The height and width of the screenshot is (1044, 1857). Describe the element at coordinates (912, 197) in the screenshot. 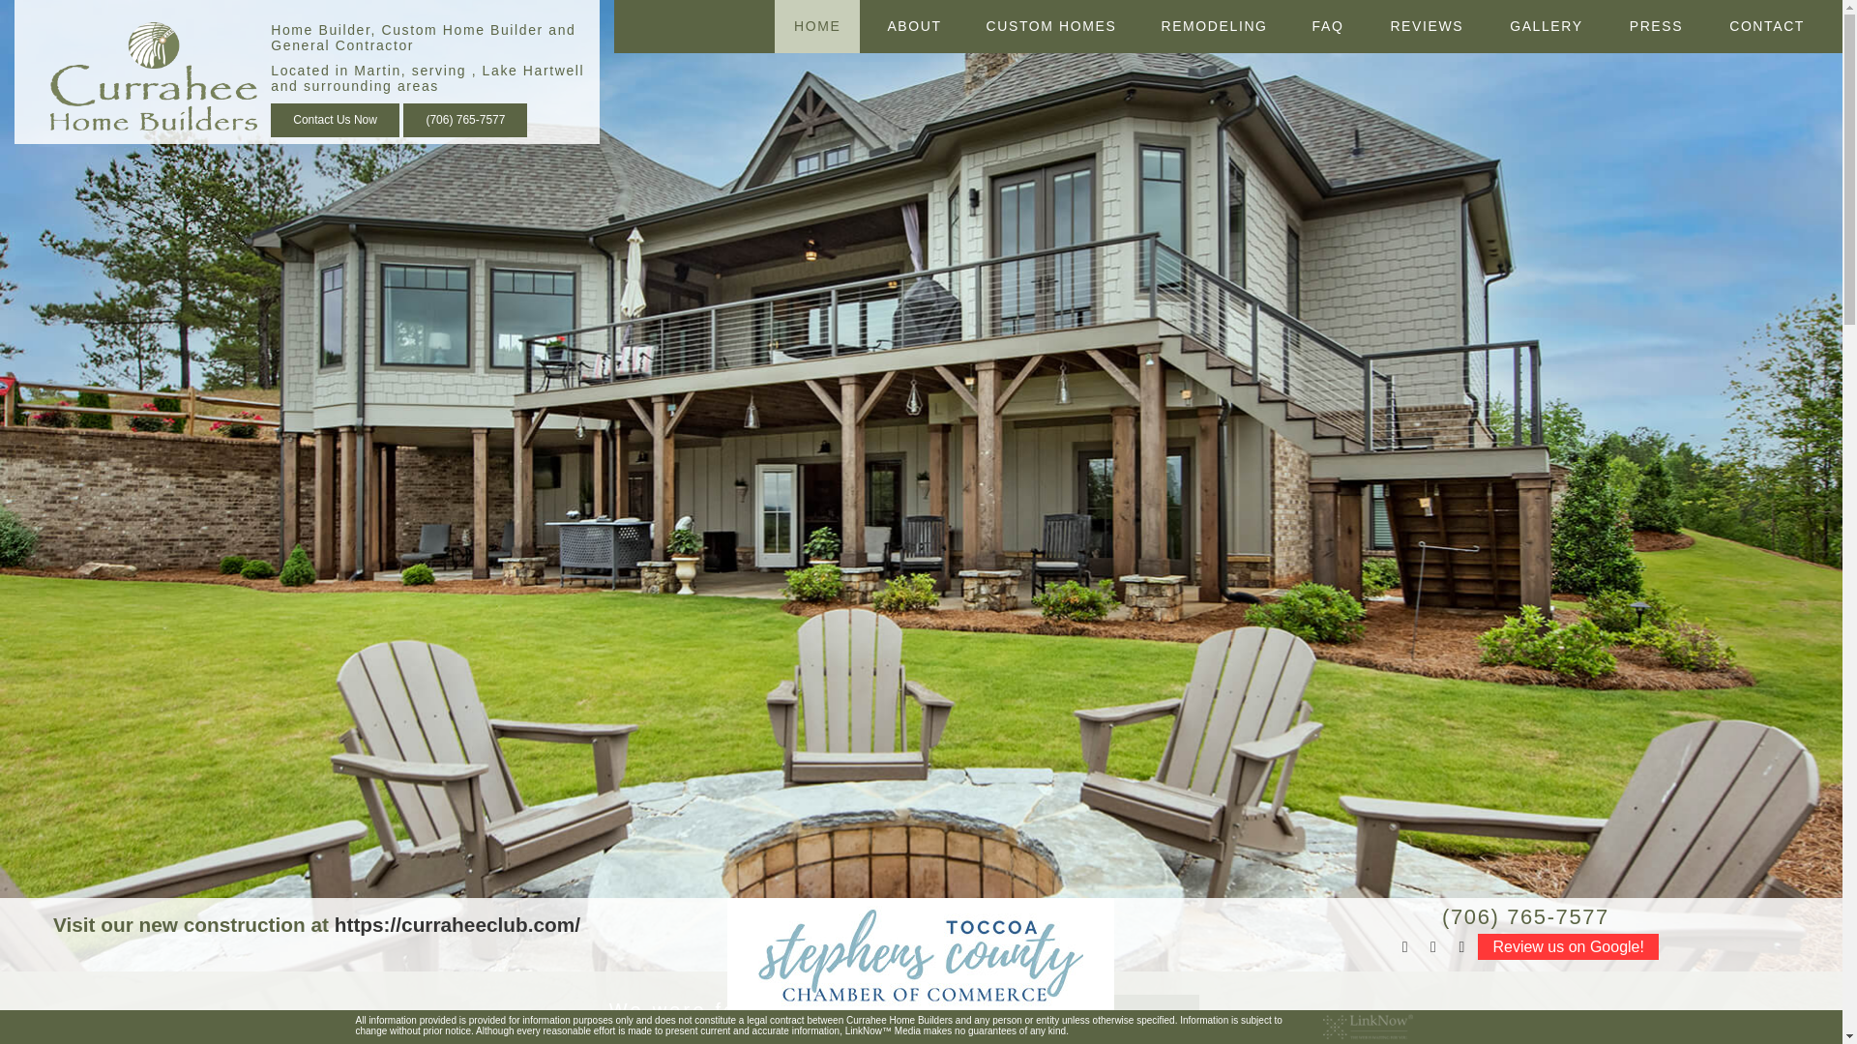

I see `SOCIAL FEED` at that location.